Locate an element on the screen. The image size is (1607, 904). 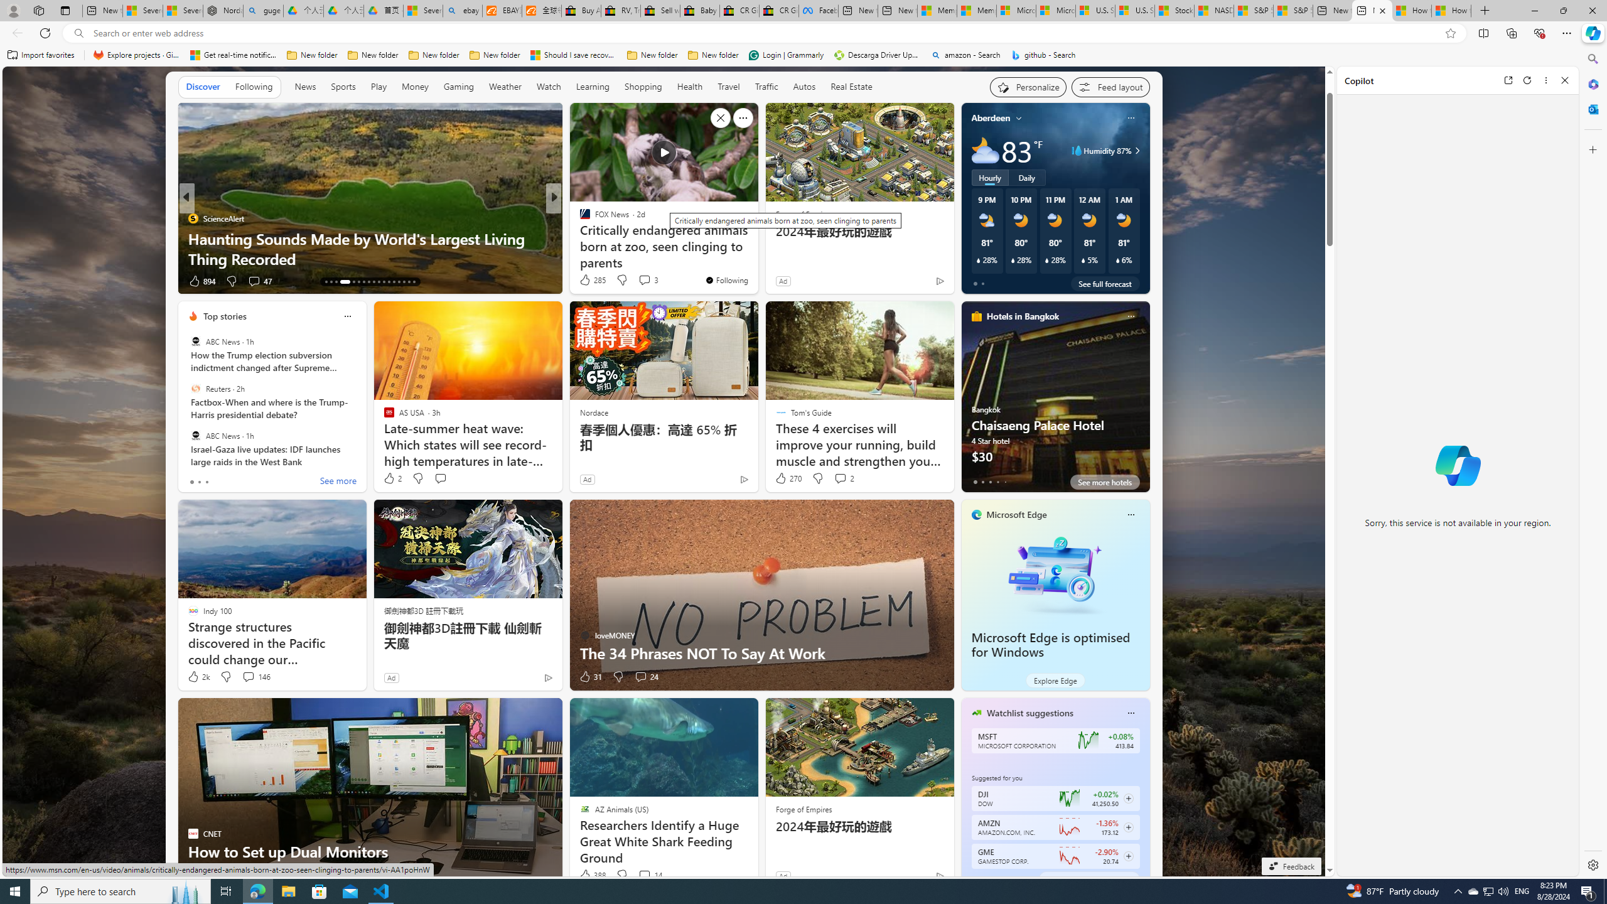
106 Like is located at coordinates (588, 281).